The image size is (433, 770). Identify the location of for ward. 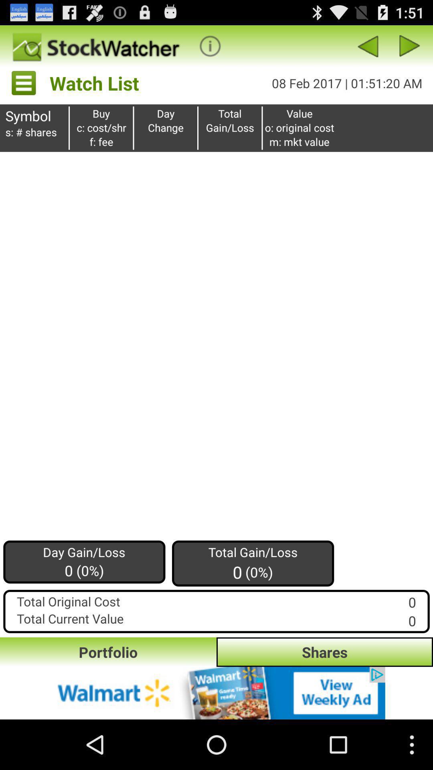
(410, 46).